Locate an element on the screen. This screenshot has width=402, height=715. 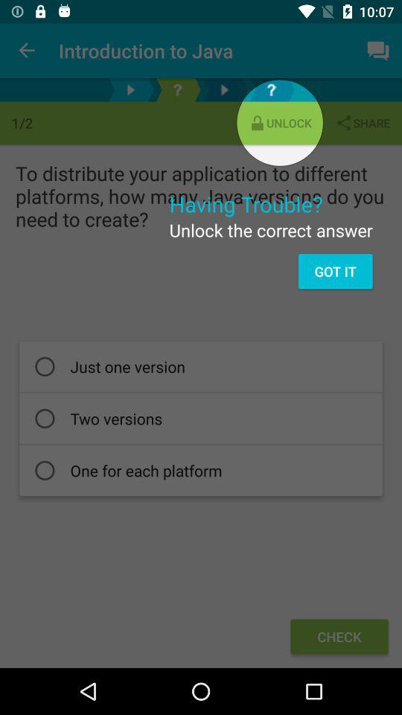
click the last button in the page is located at coordinates (339, 637).